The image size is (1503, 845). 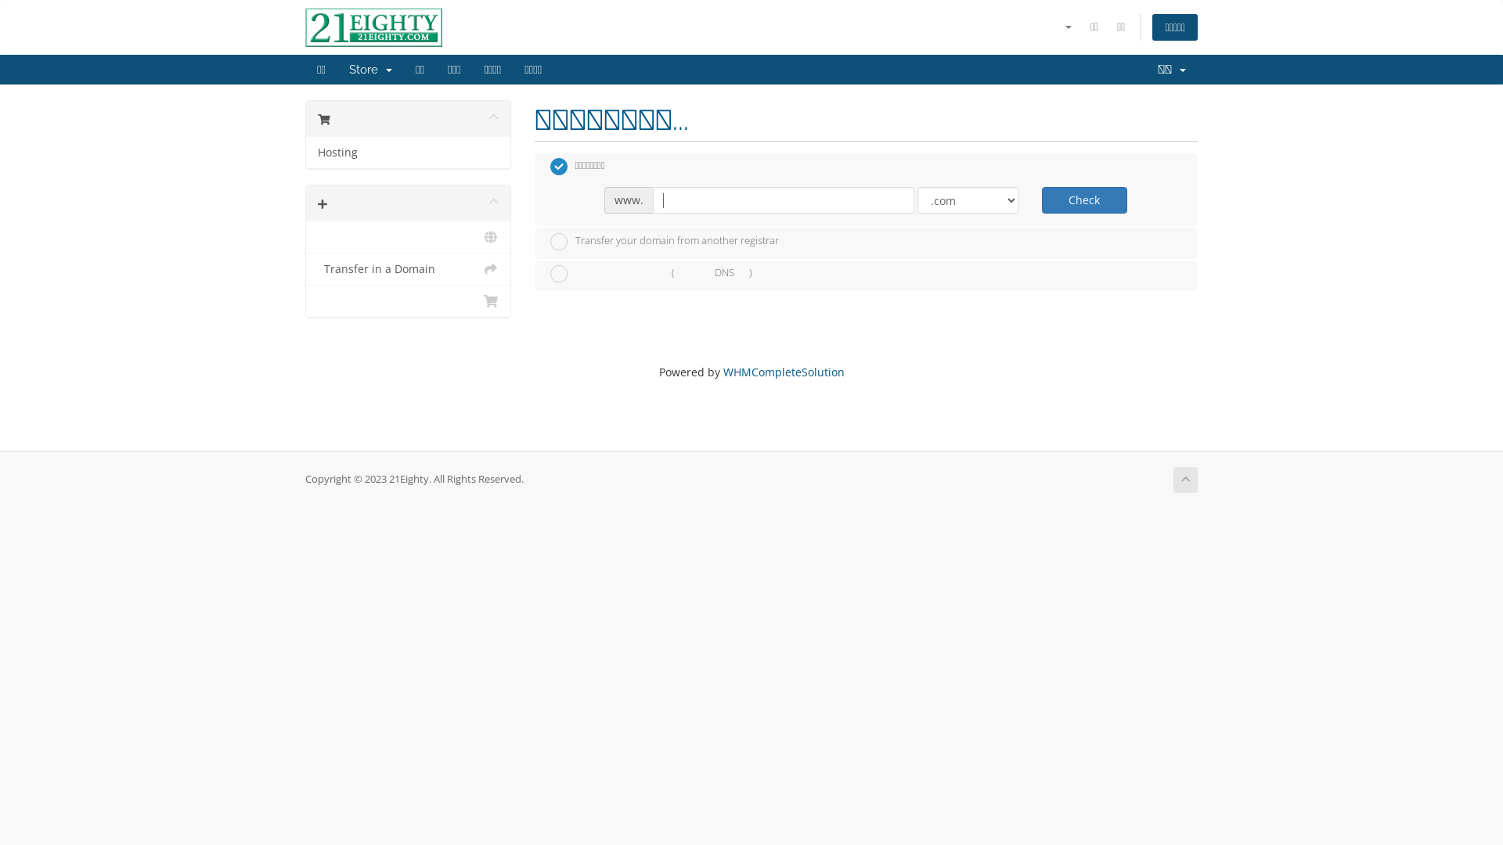 I want to click on Check, so click(x=1085, y=200).